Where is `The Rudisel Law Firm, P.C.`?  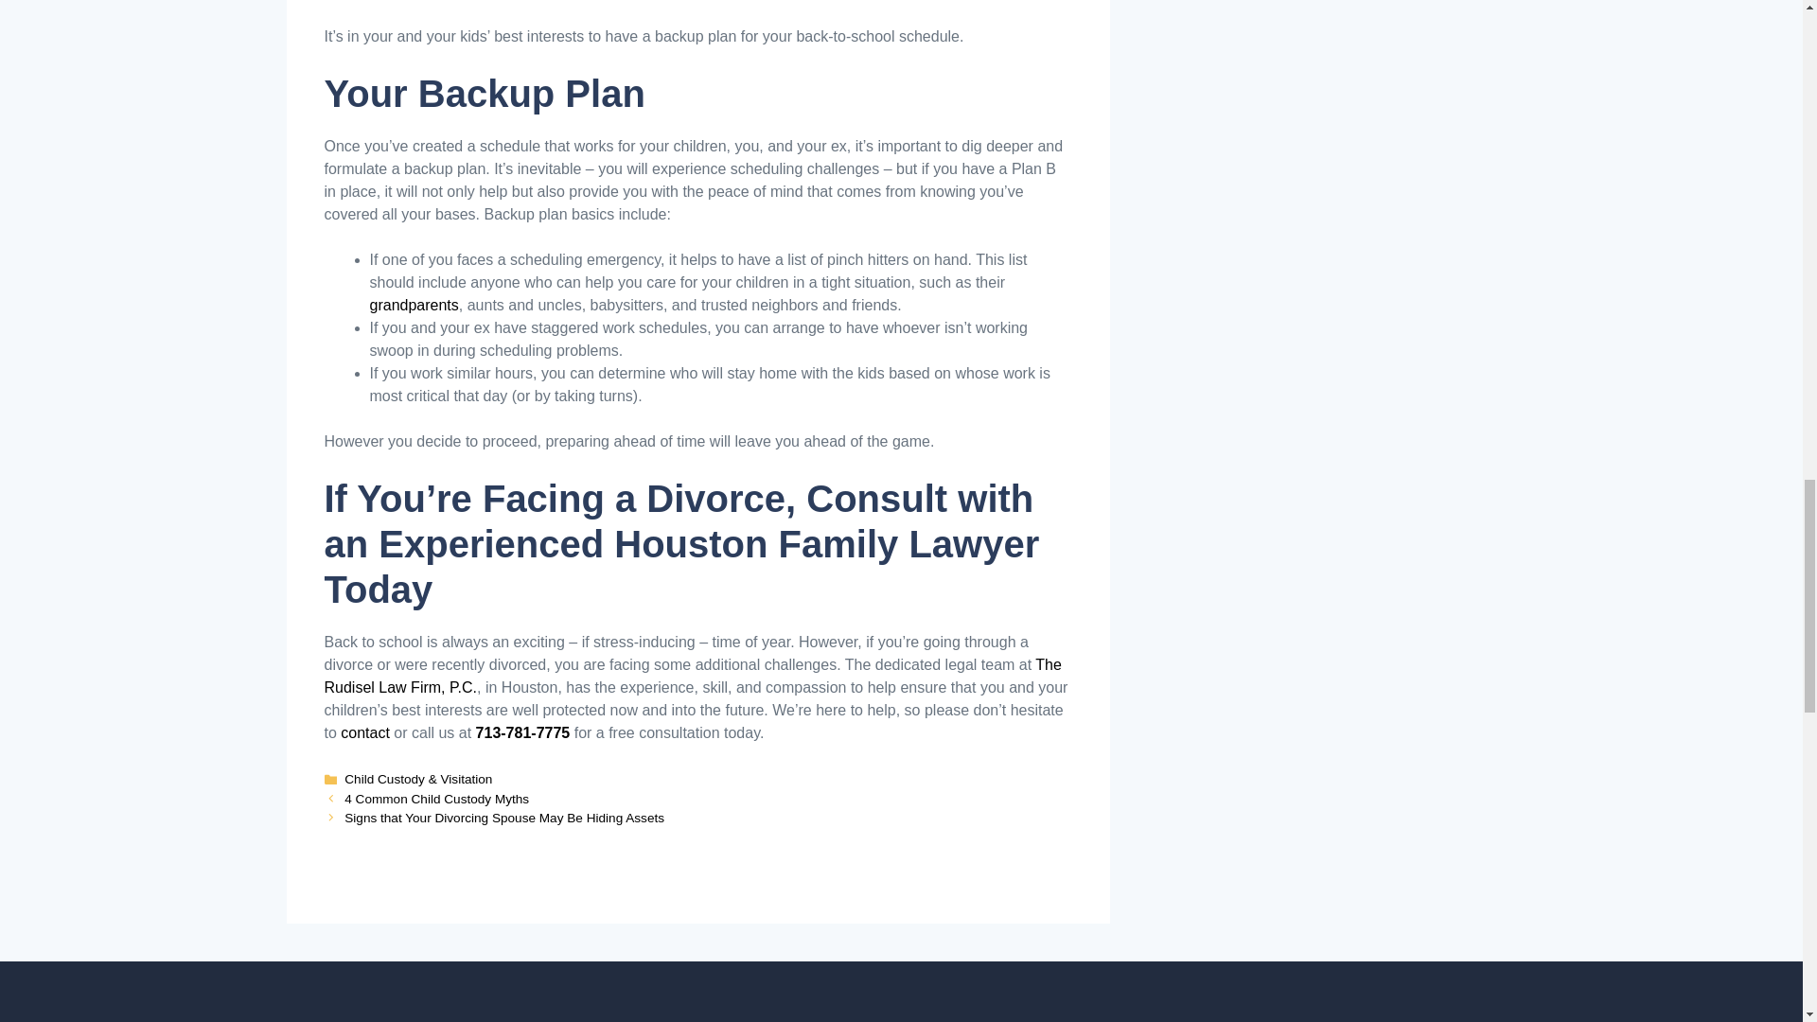
The Rudisel Law Firm, P.C. is located at coordinates (692, 676).